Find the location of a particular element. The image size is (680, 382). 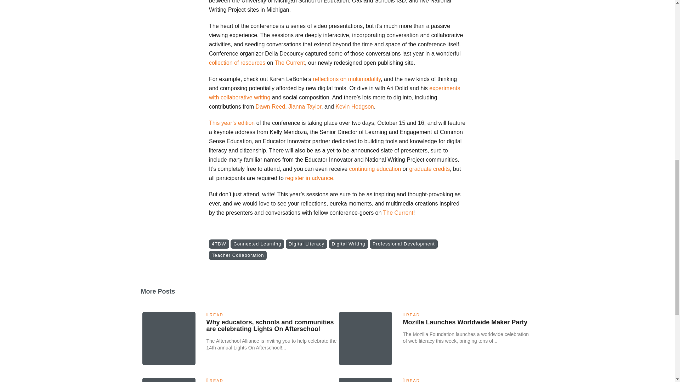

Kevin Hodgson is located at coordinates (355, 106).